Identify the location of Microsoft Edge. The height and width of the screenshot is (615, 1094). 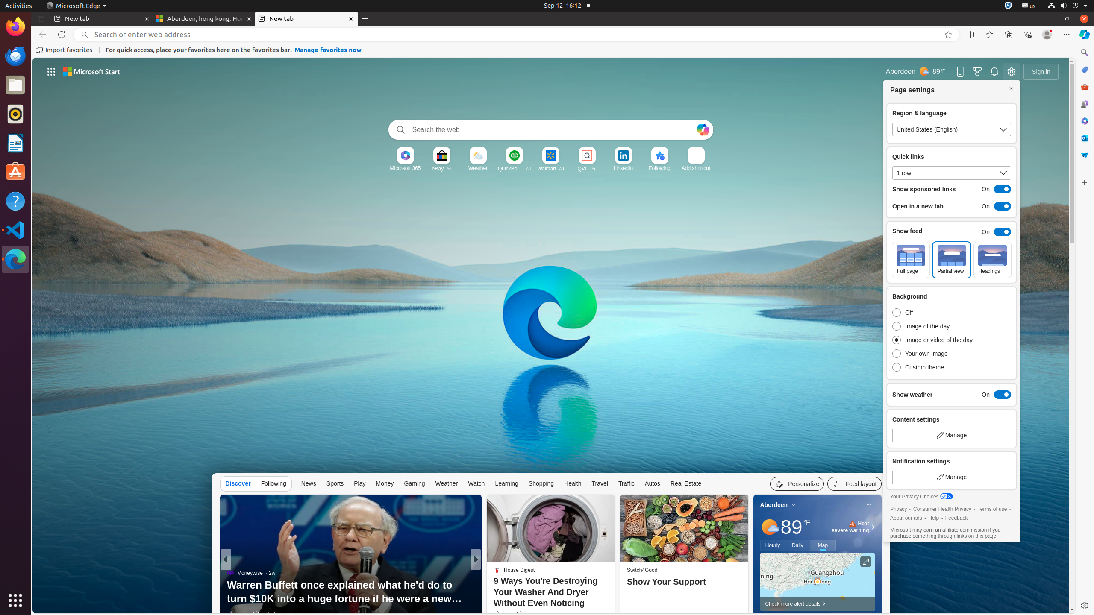
(15, 259).